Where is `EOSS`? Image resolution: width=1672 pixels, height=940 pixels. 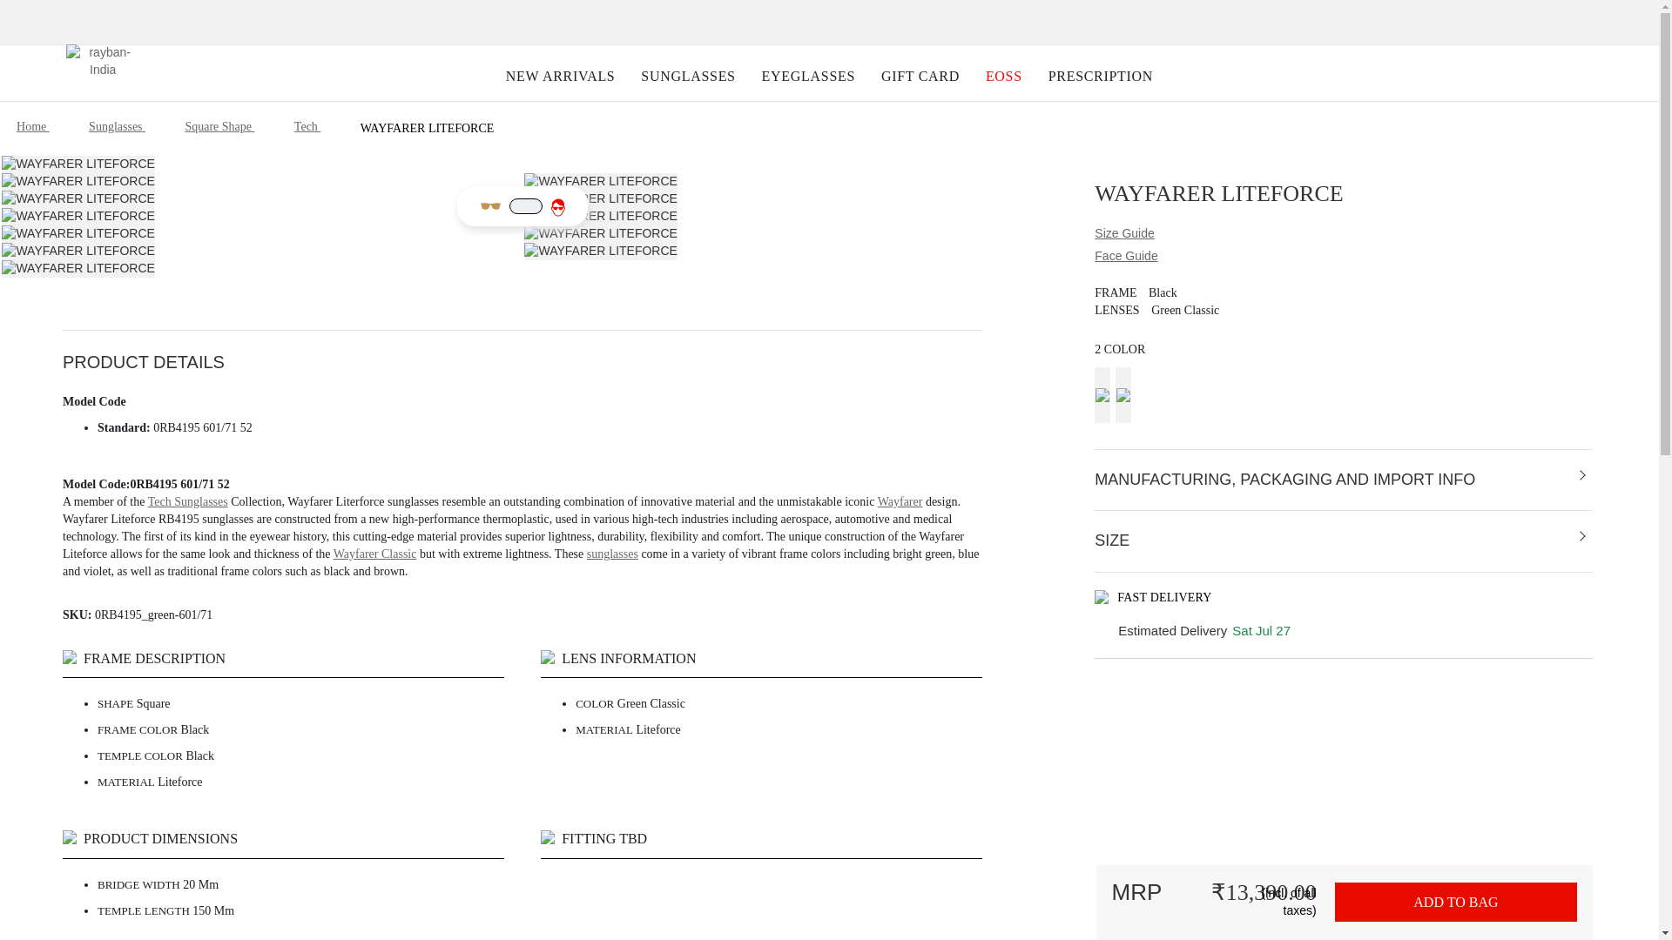 EOSS is located at coordinates (1003, 76).